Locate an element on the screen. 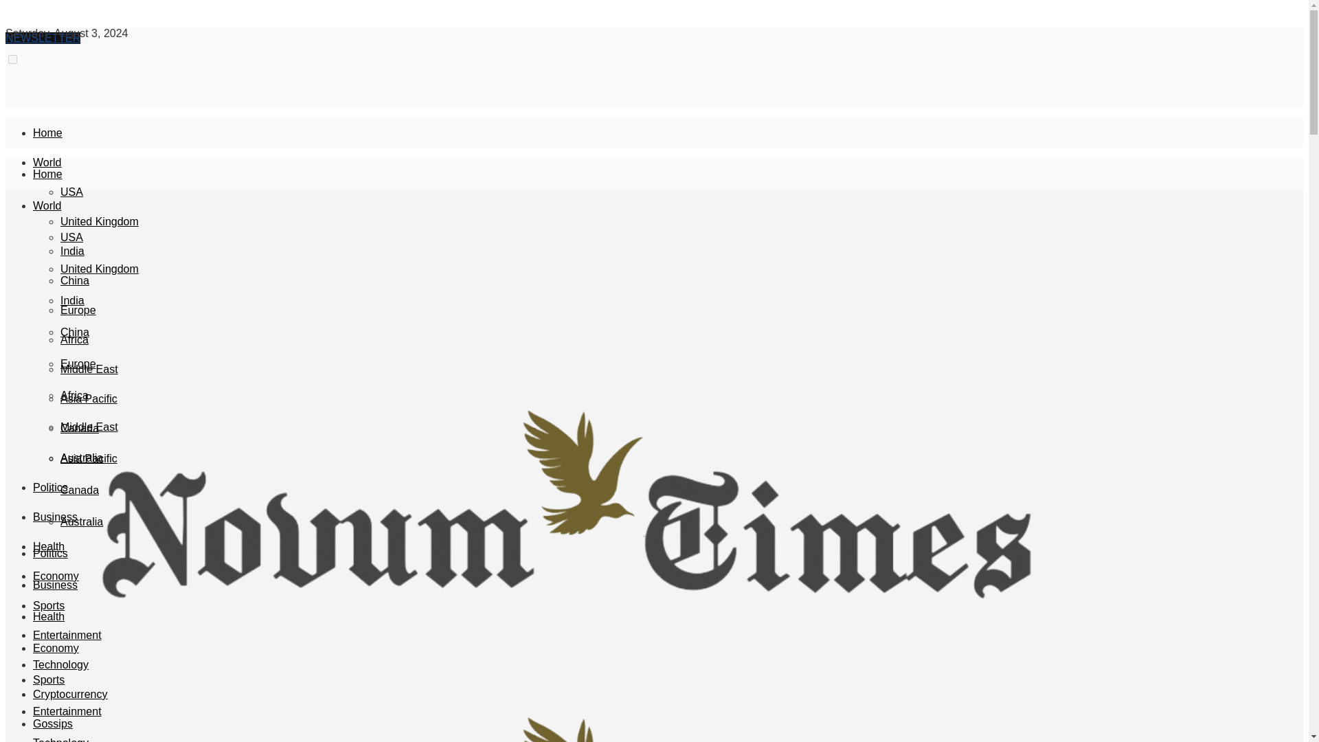 The width and height of the screenshot is (1319, 742). World is located at coordinates (47, 205).